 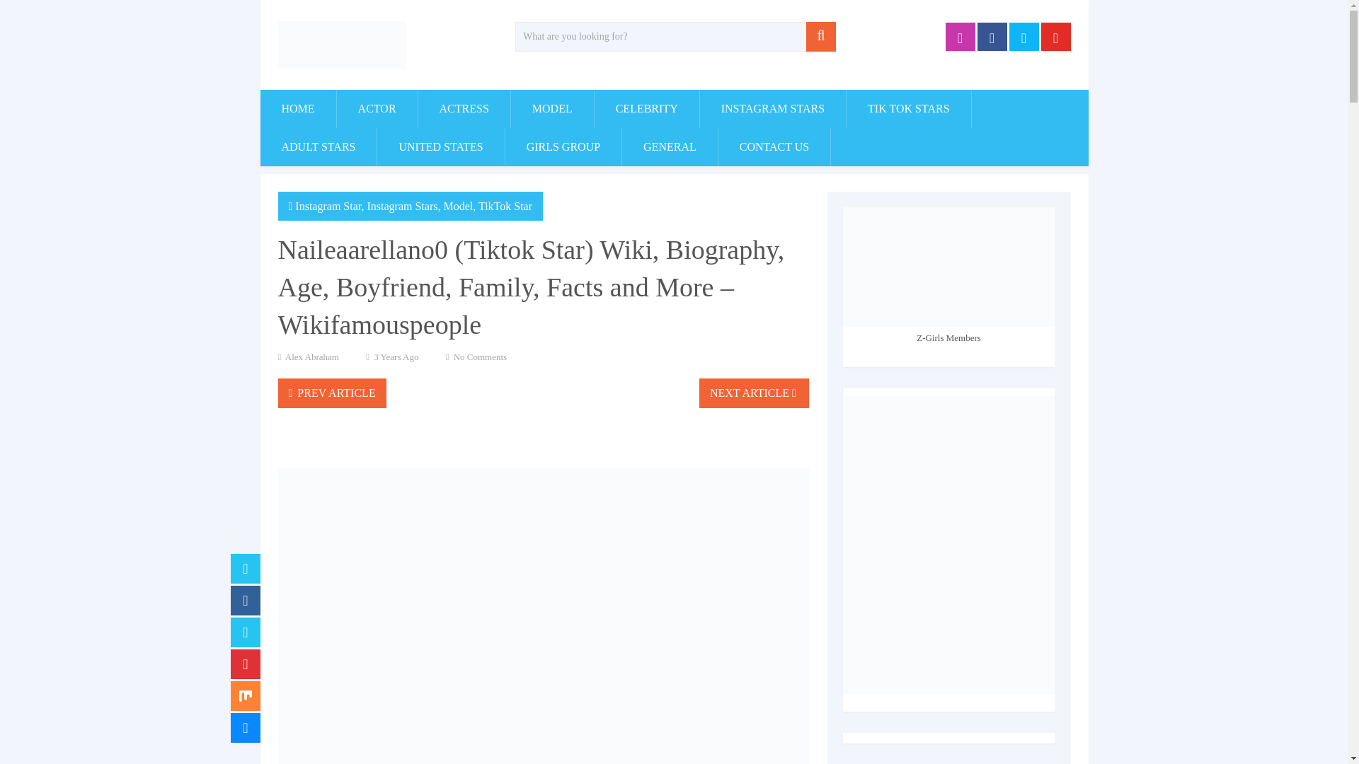 What do you see at coordinates (464, 109) in the screenshot?
I see `ACTRESS` at bounding box center [464, 109].